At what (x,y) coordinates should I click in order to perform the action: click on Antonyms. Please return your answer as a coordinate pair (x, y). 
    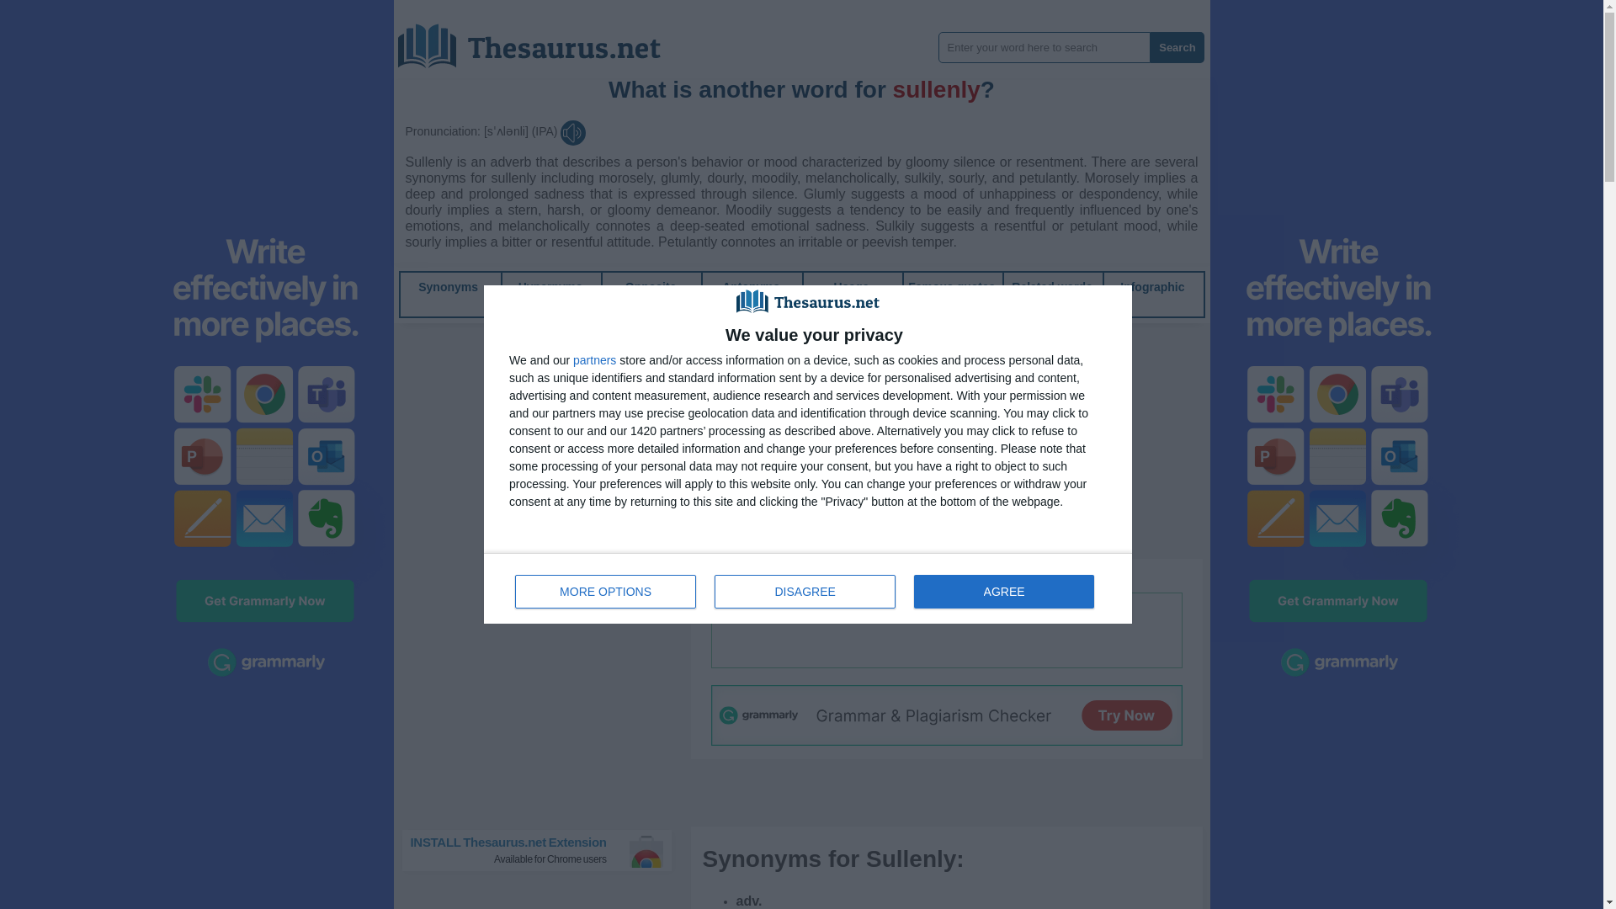
    Looking at the image, I should click on (448, 286).